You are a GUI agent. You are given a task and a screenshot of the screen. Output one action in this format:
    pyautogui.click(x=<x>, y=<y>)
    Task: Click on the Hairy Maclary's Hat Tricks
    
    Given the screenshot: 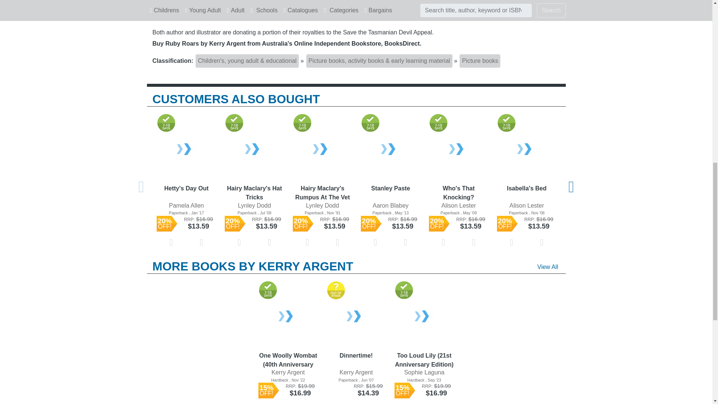 What is the action you would take?
    pyautogui.click(x=254, y=192)
    